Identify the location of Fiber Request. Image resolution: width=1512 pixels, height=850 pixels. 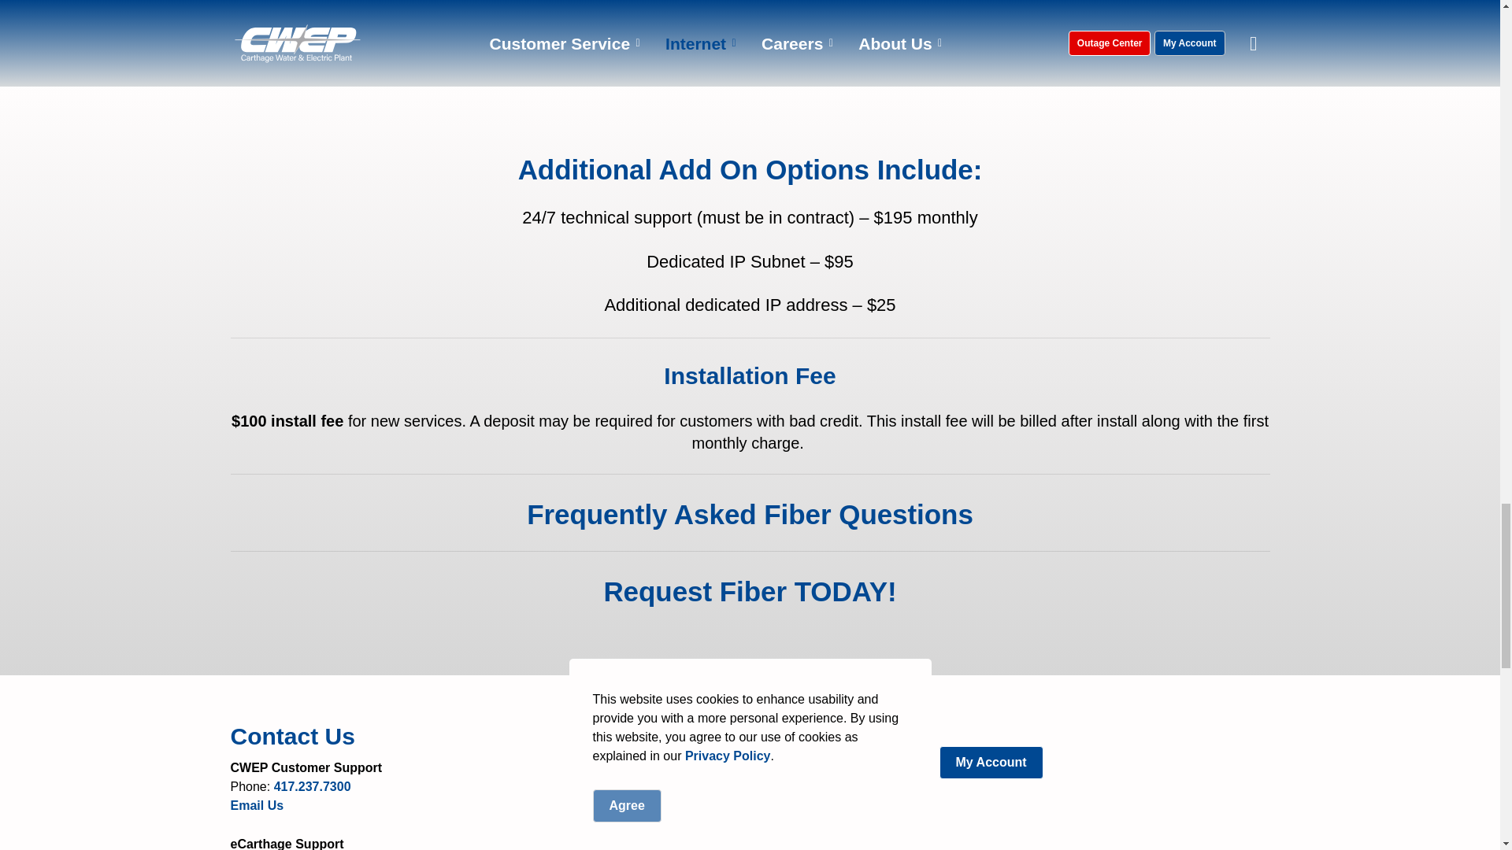
(750, 592).